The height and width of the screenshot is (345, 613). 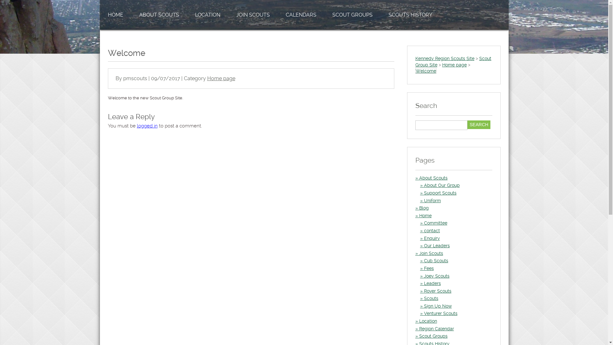 What do you see at coordinates (432, 336) in the screenshot?
I see `Scout Groups` at bounding box center [432, 336].